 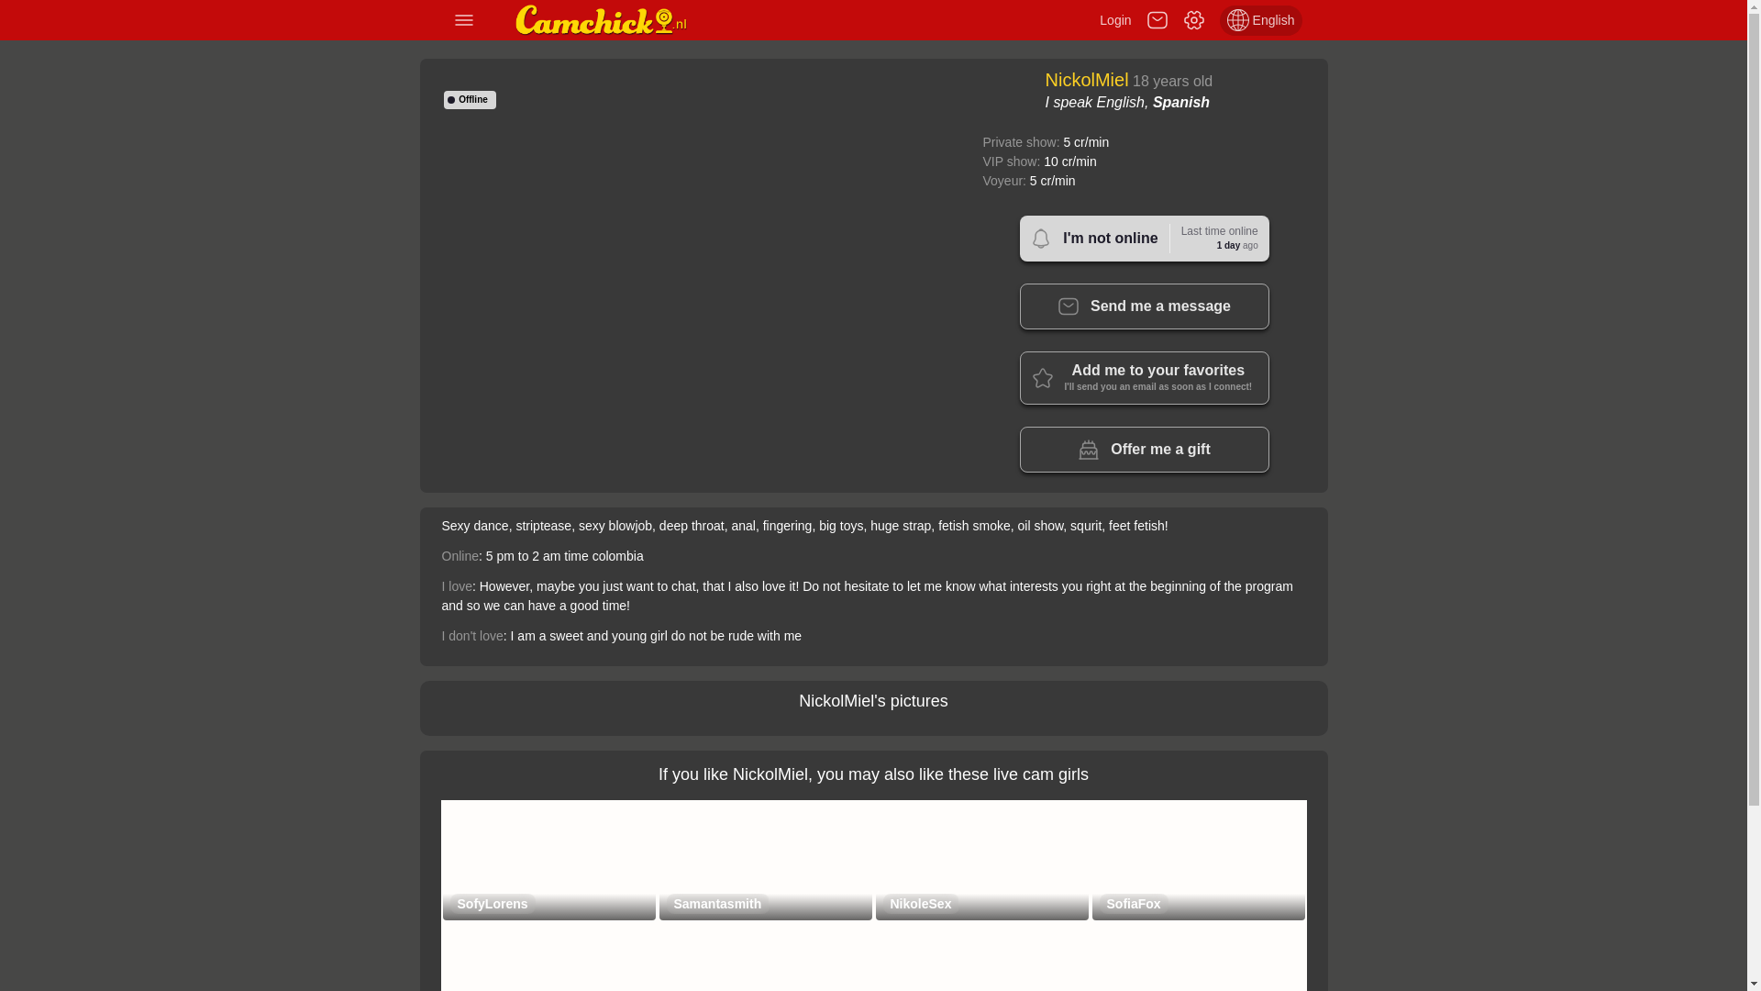 I want to click on Offer me a gift, so click(x=1145, y=306).